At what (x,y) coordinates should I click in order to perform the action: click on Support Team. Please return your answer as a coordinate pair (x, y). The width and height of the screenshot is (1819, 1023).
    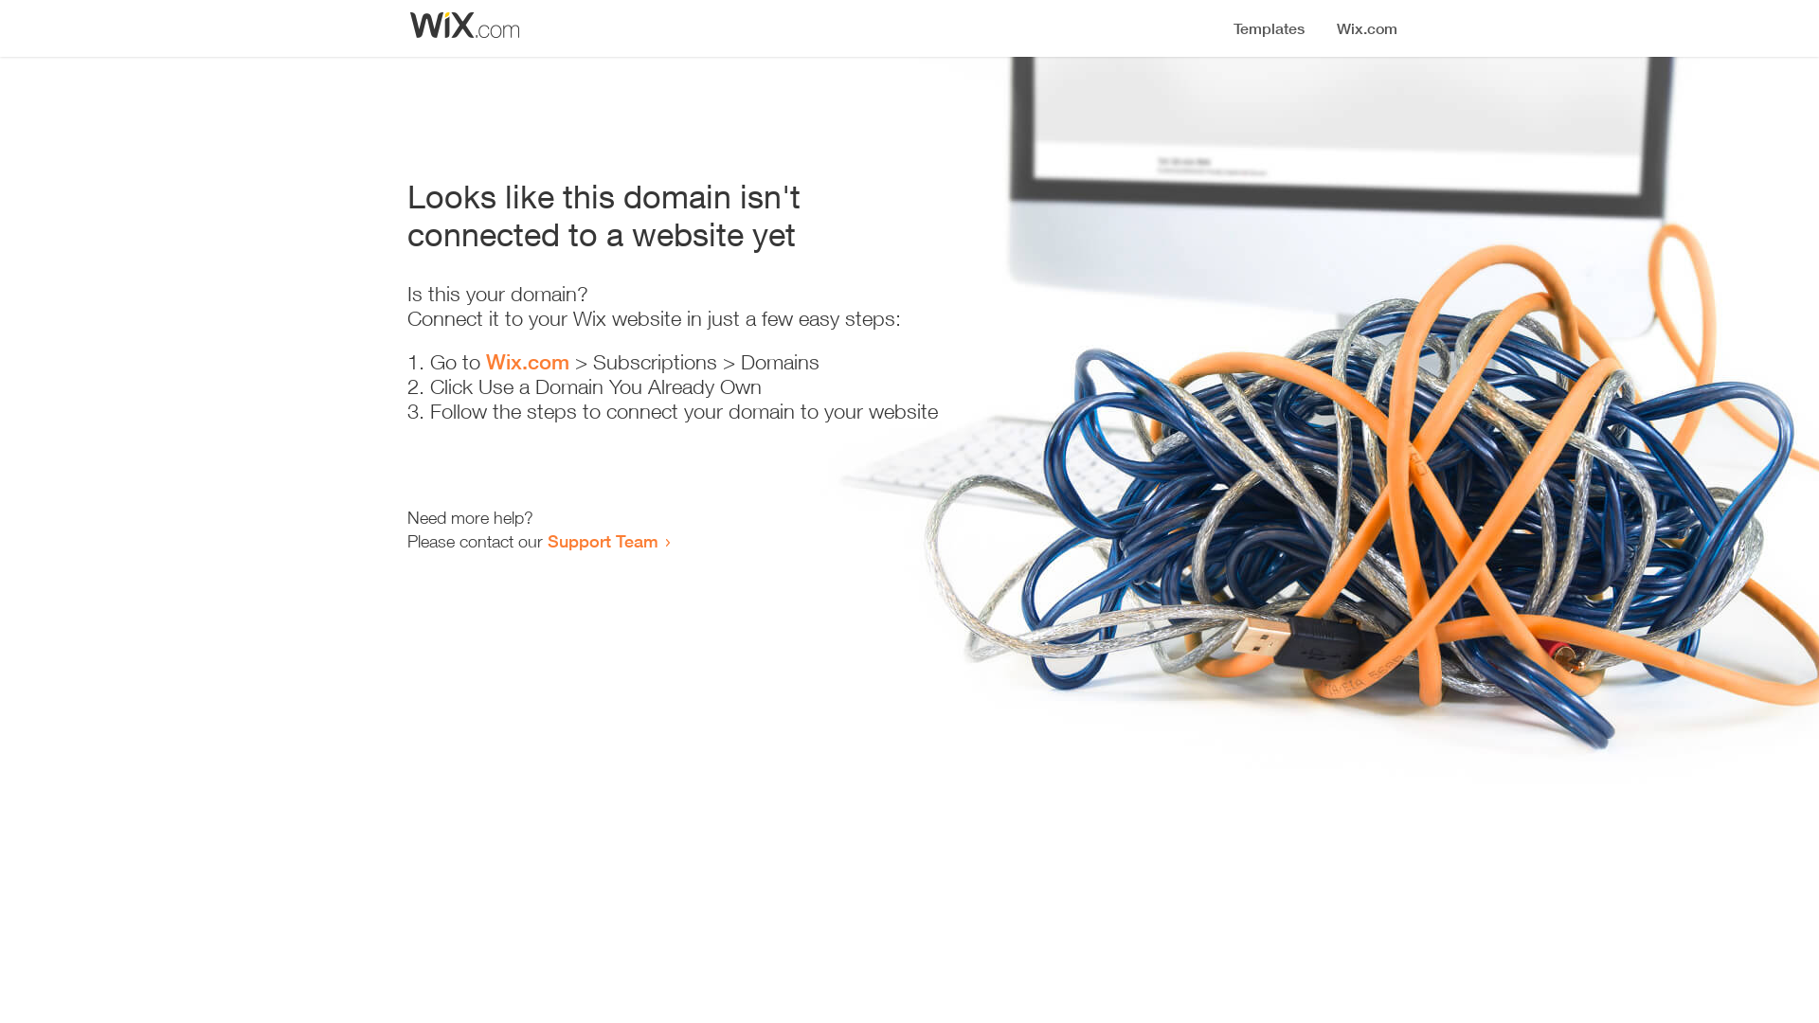
    Looking at the image, I should click on (603, 541).